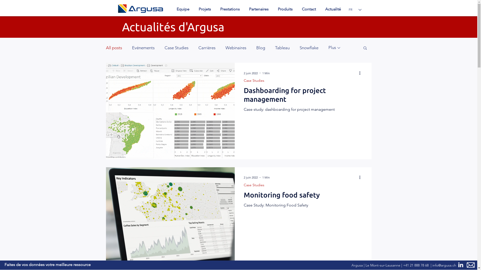 The width and height of the screenshot is (481, 270). Describe the element at coordinates (444, 265) in the screenshot. I see `info@argusa.ch` at that location.